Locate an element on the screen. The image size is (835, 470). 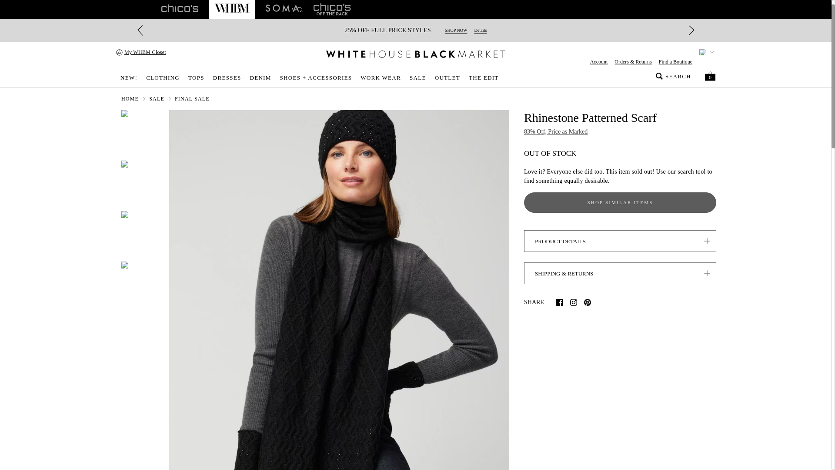
SALE is located at coordinates (417, 78).